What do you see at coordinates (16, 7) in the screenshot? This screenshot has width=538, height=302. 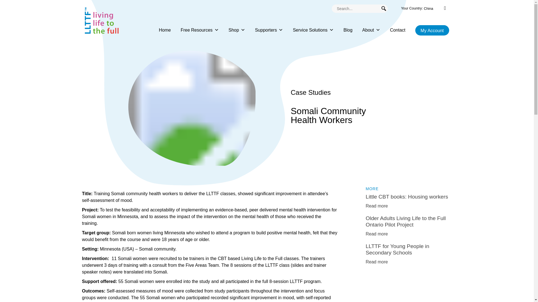 I see `Search` at bounding box center [16, 7].